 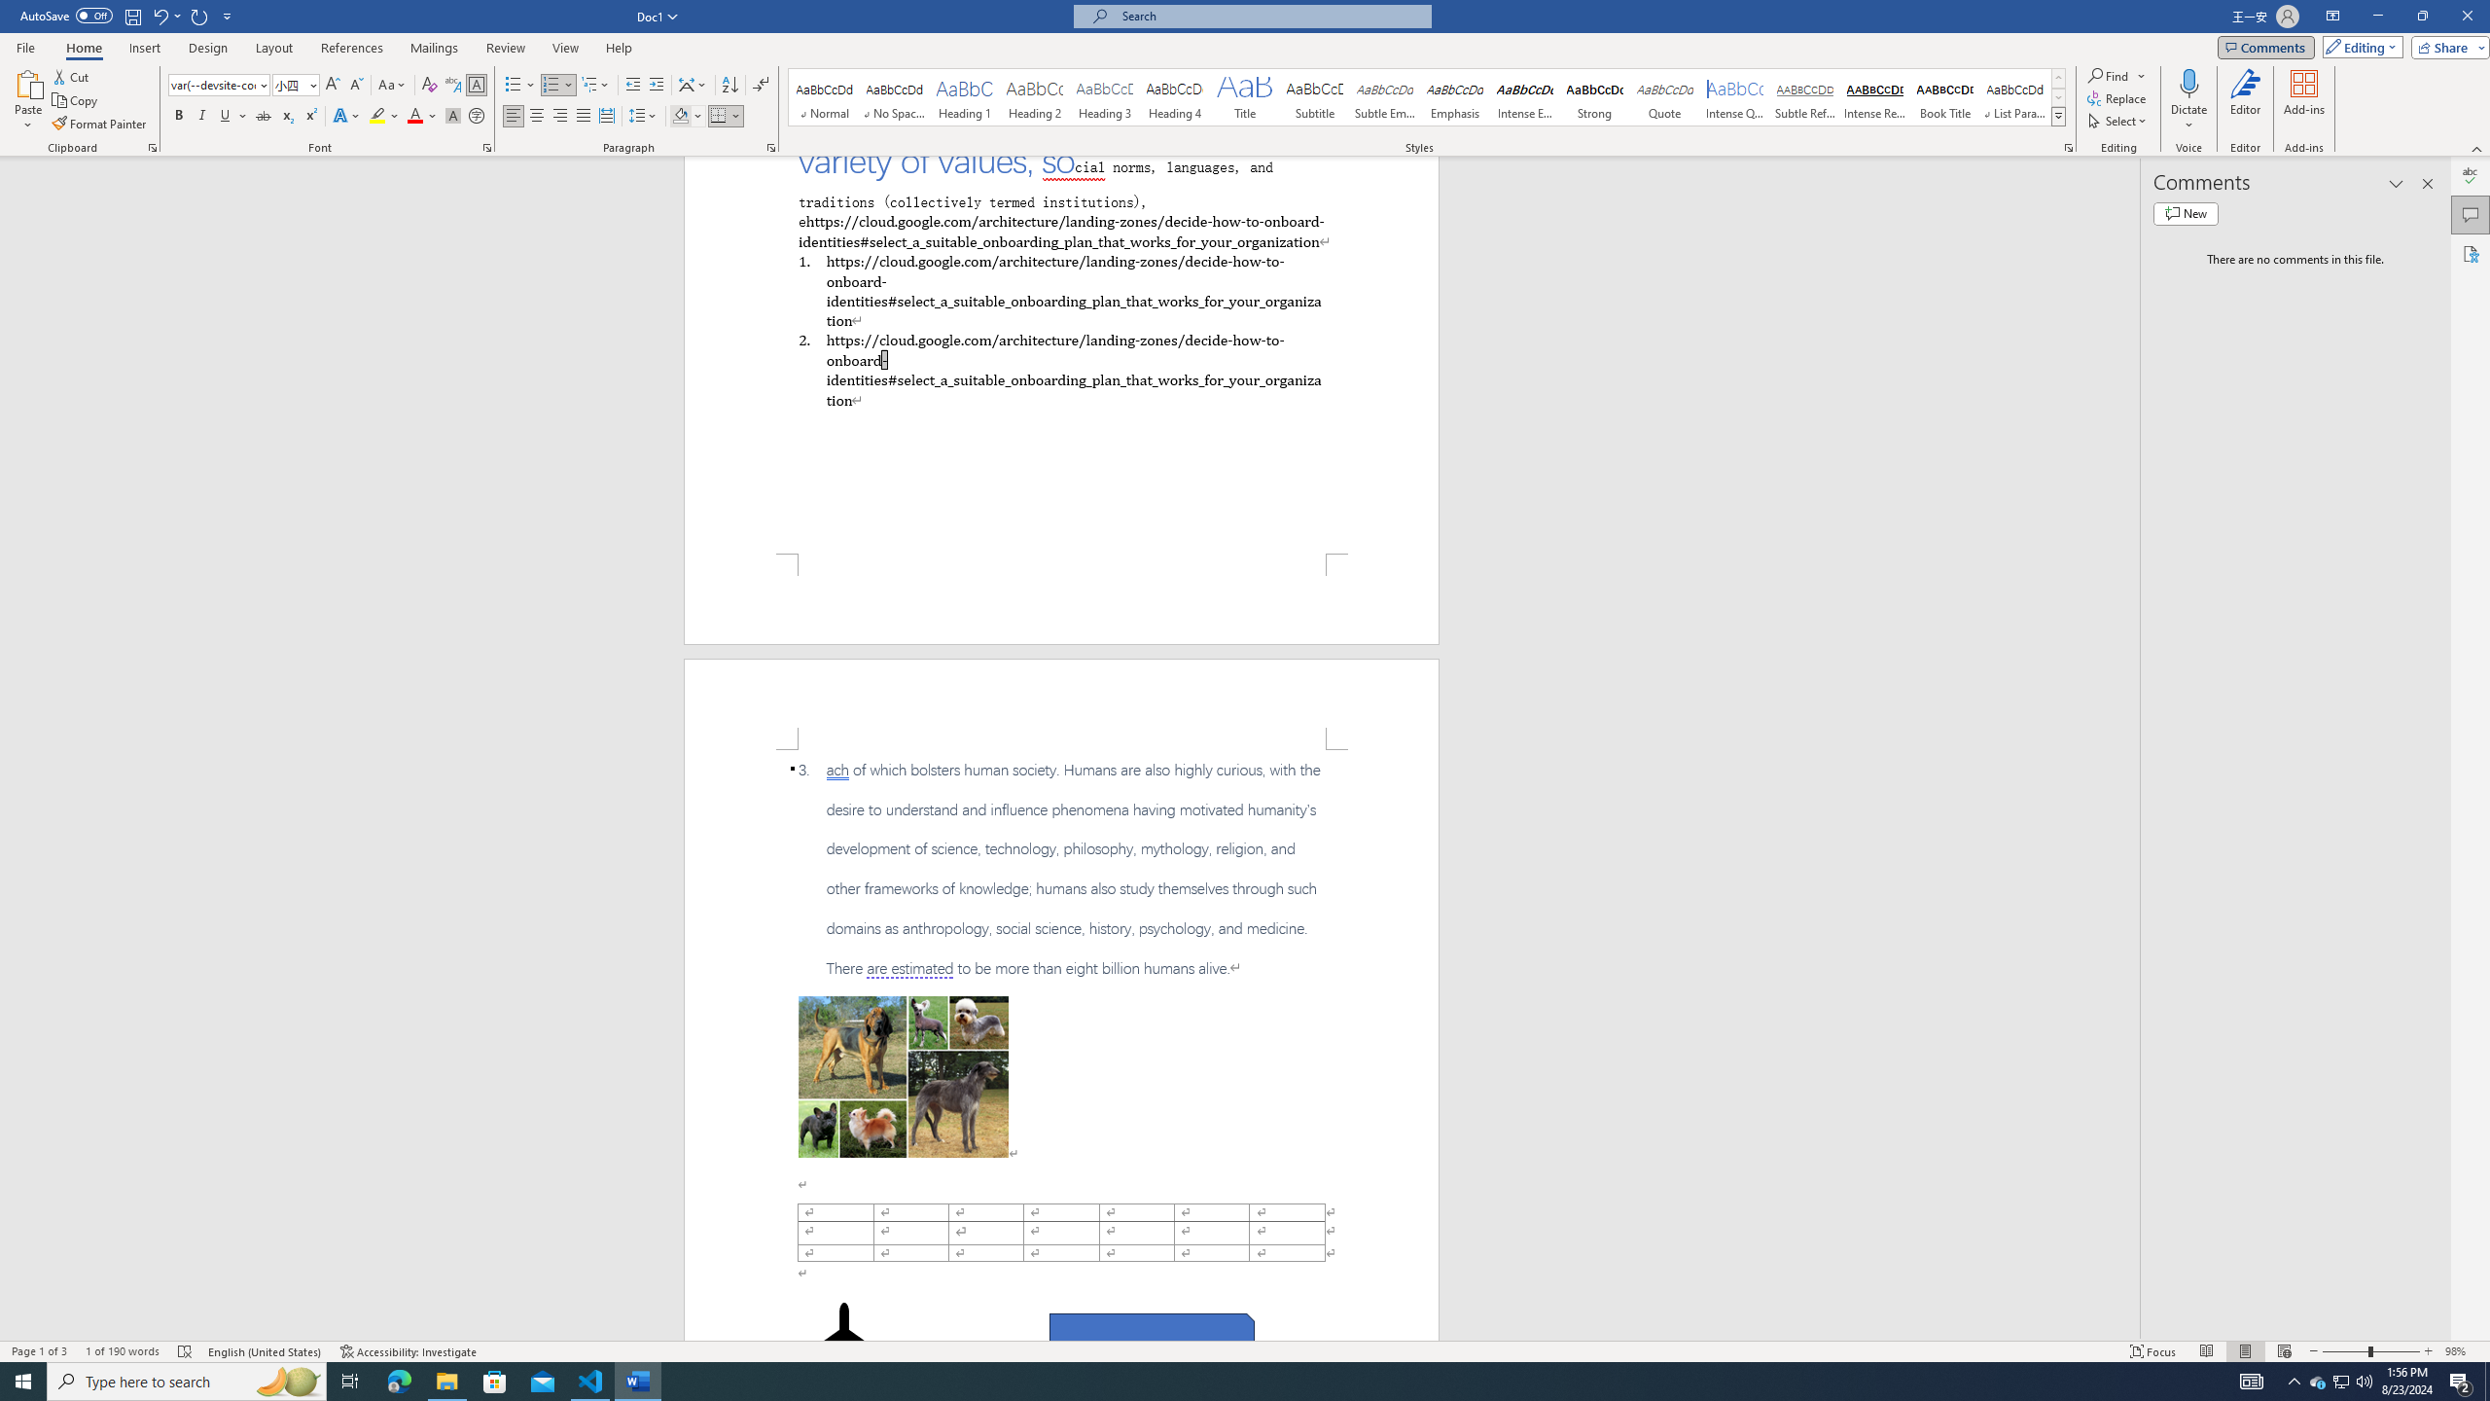 I want to click on Font Color Automatic, so click(x=414, y=117).